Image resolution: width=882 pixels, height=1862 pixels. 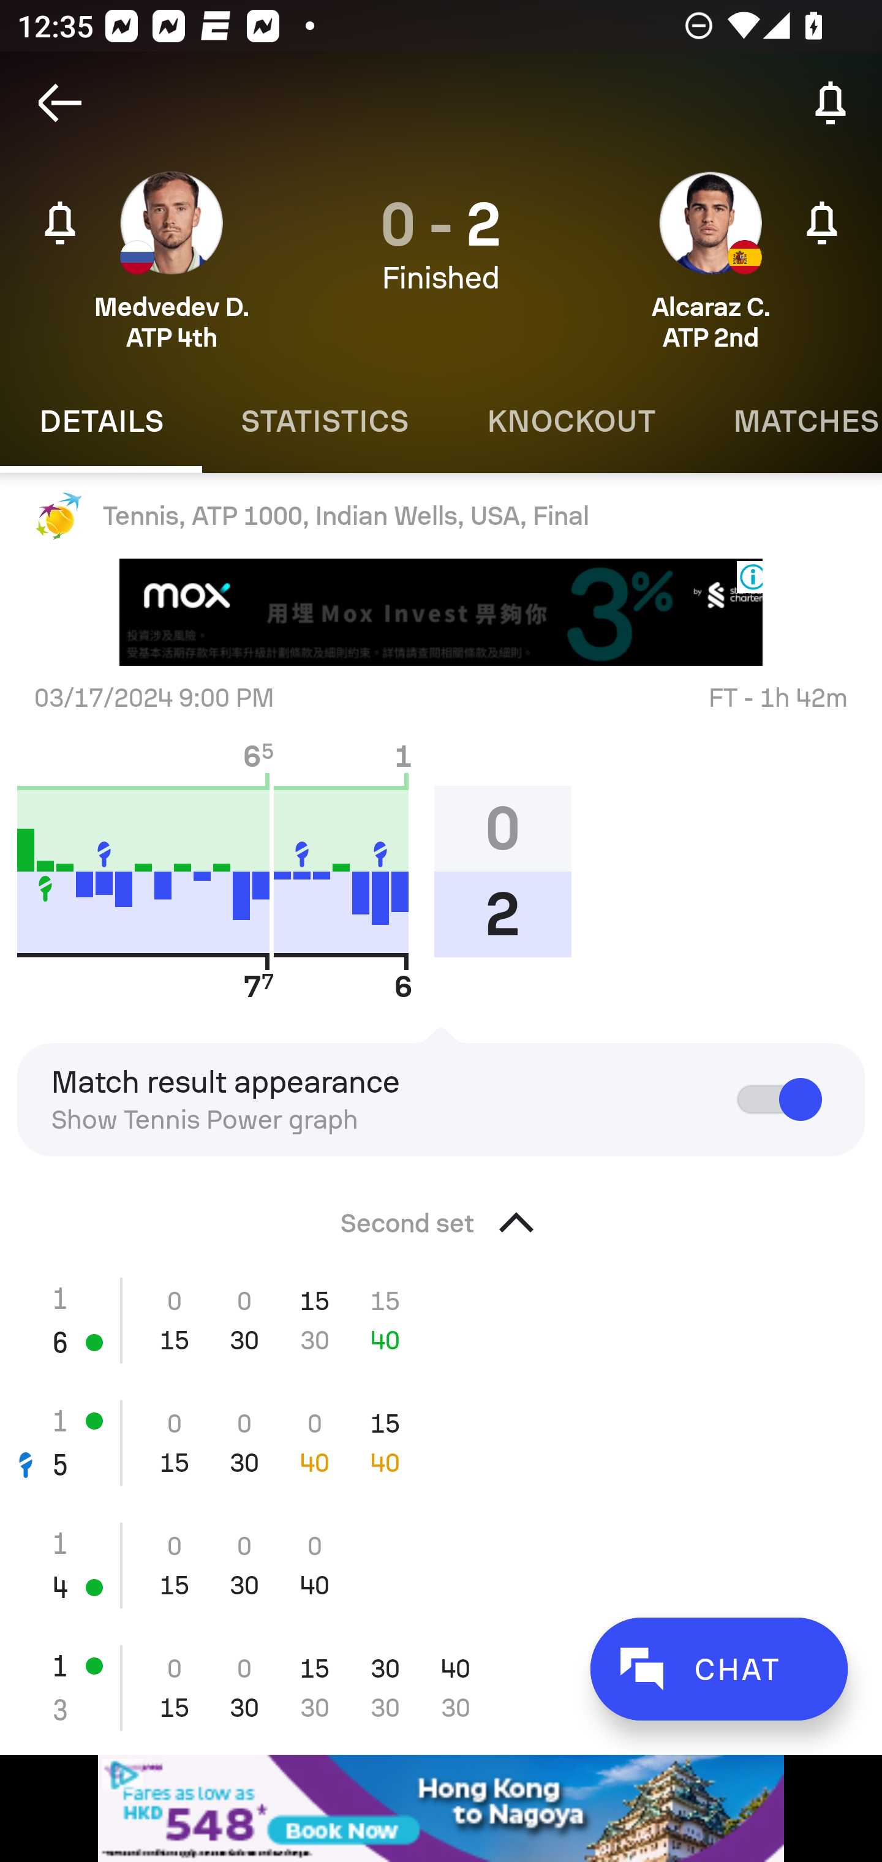 I want to click on 1 0 0 15 30 40 3 15 30 30 30 30, so click(x=441, y=1687).